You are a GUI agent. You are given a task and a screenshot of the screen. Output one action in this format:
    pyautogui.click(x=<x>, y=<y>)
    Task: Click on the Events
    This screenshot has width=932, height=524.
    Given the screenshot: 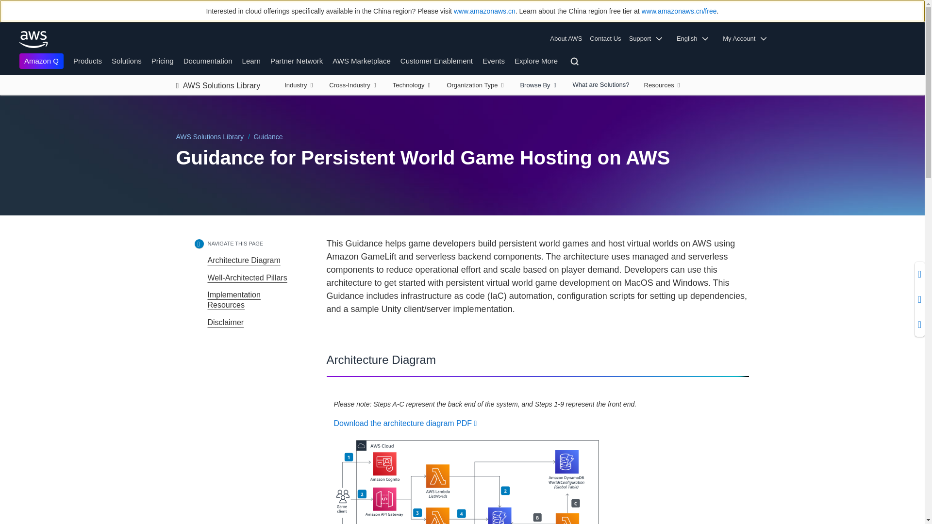 What is the action you would take?
    pyautogui.click(x=494, y=60)
    